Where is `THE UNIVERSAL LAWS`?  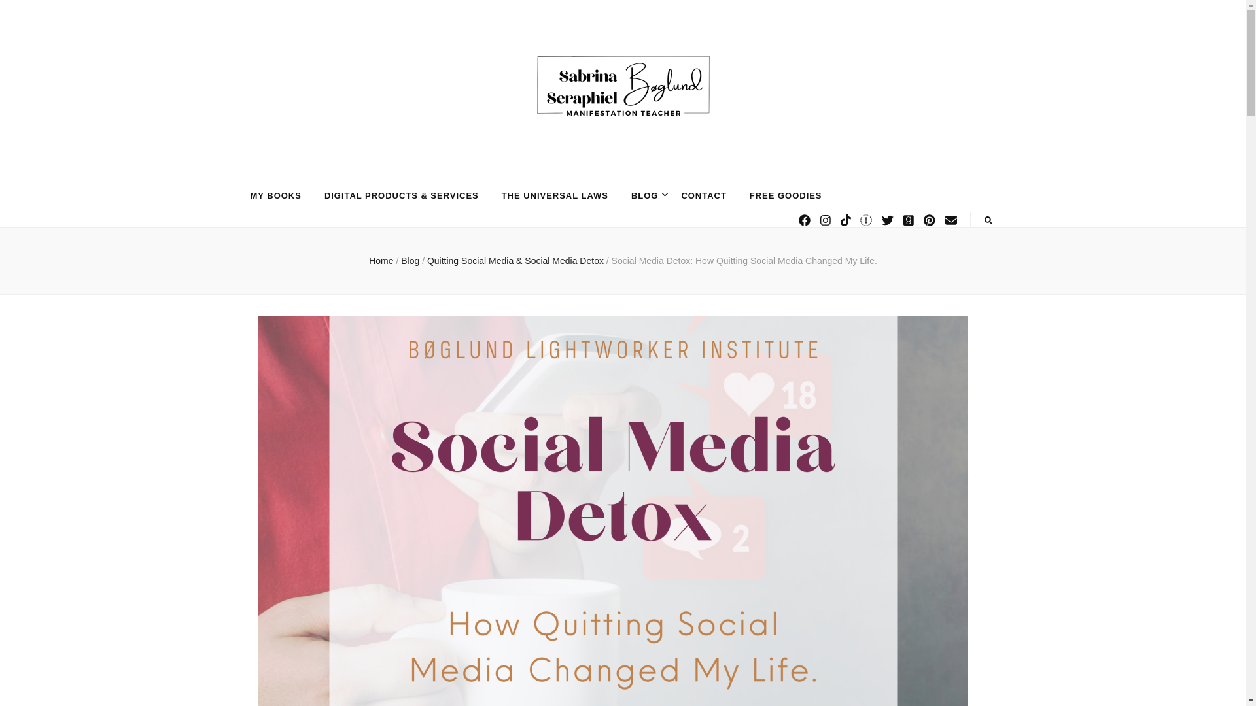 THE UNIVERSAL LAWS is located at coordinates (555, 196).